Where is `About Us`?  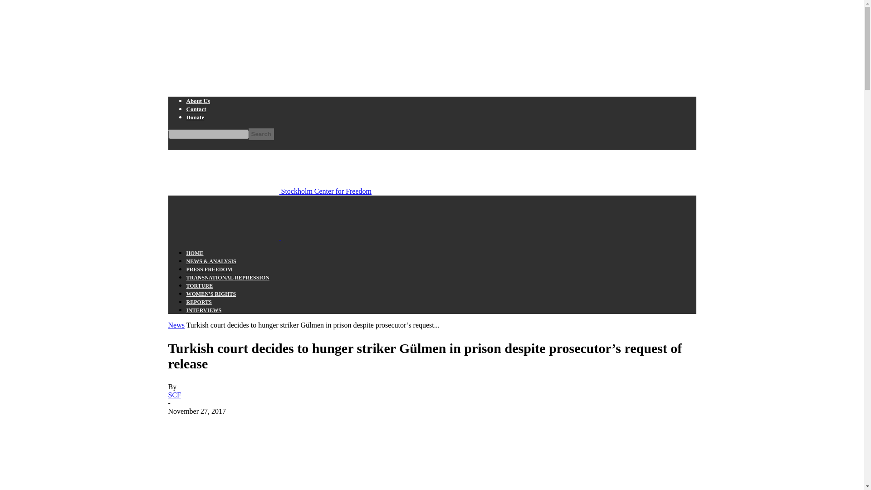
About Us is located at coordinates (198, 101).